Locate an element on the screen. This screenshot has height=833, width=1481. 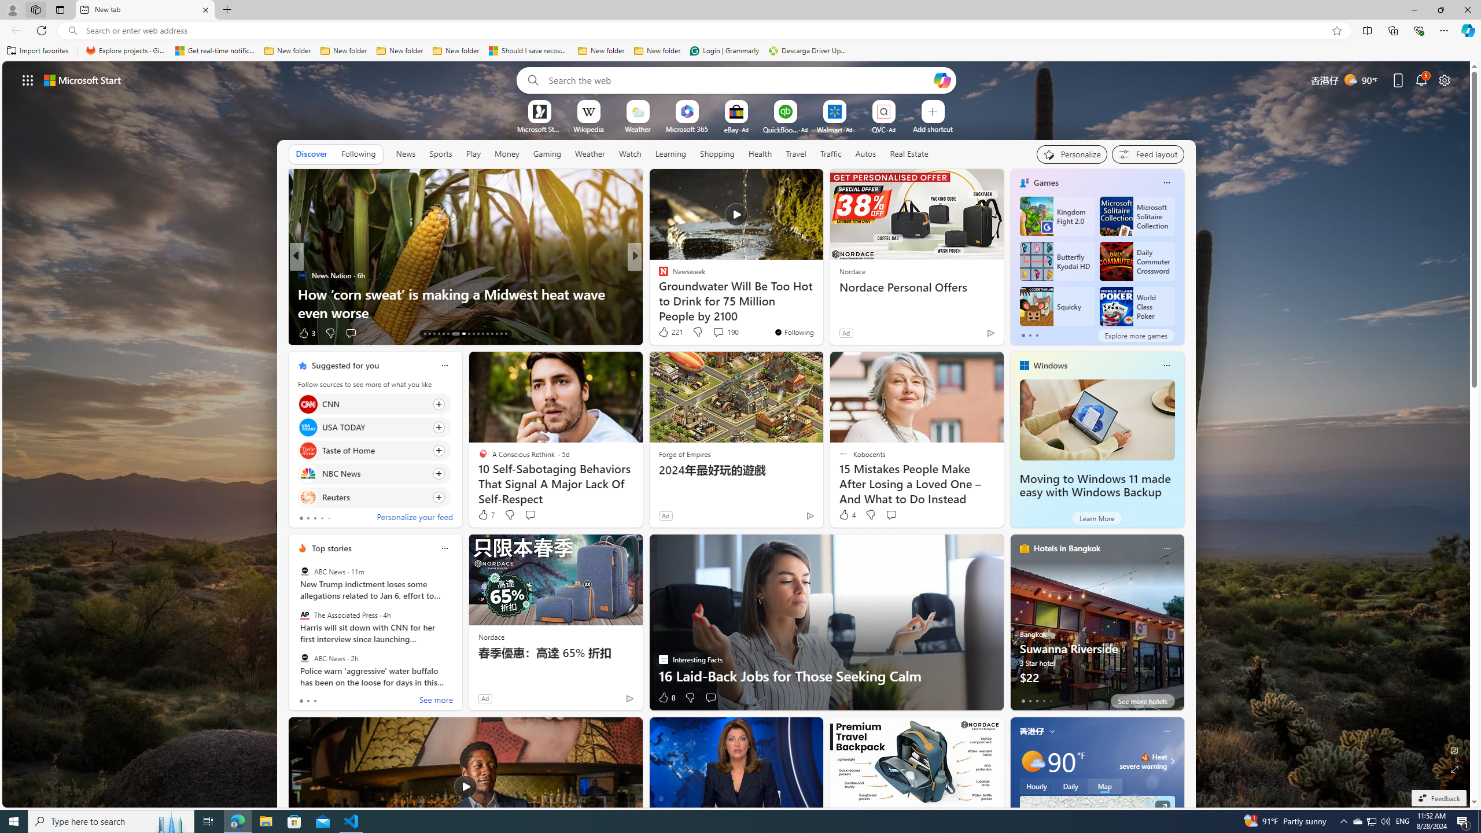
View comments 174 Comment is located at coordinates (715, 333).